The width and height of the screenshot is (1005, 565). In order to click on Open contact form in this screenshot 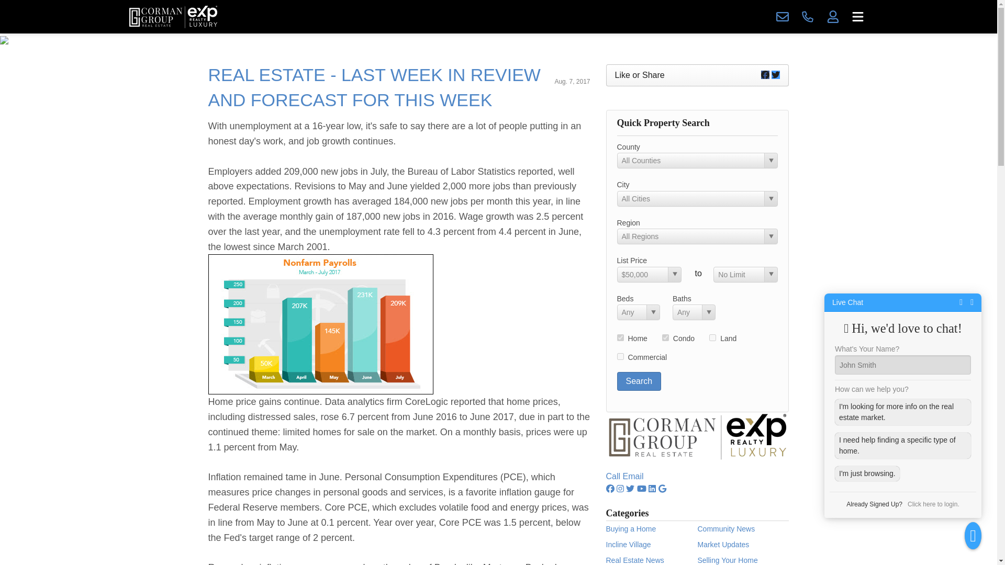, I will do `click(782, 17)`.